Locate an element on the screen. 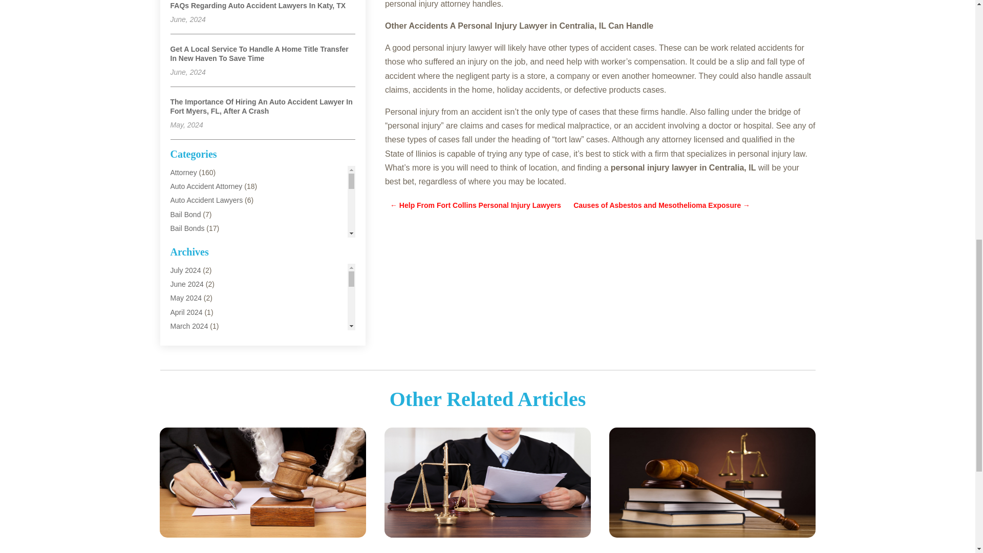 Image resolution: width=983 pixels, height=553 pixels. Bankruptcy Law is located at coordinates (196, 256).